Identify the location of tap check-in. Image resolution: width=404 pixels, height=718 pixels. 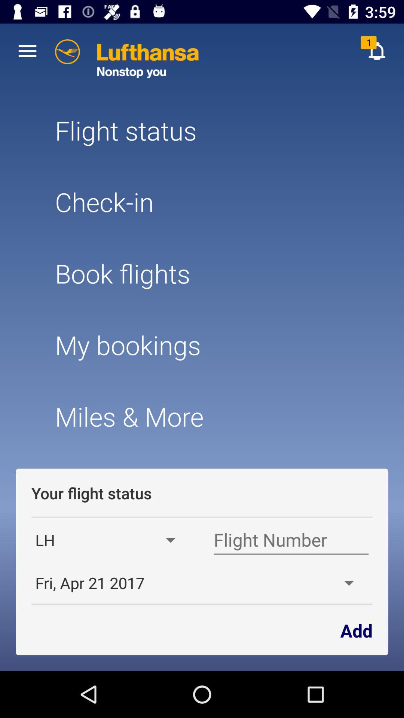
(202, 202).